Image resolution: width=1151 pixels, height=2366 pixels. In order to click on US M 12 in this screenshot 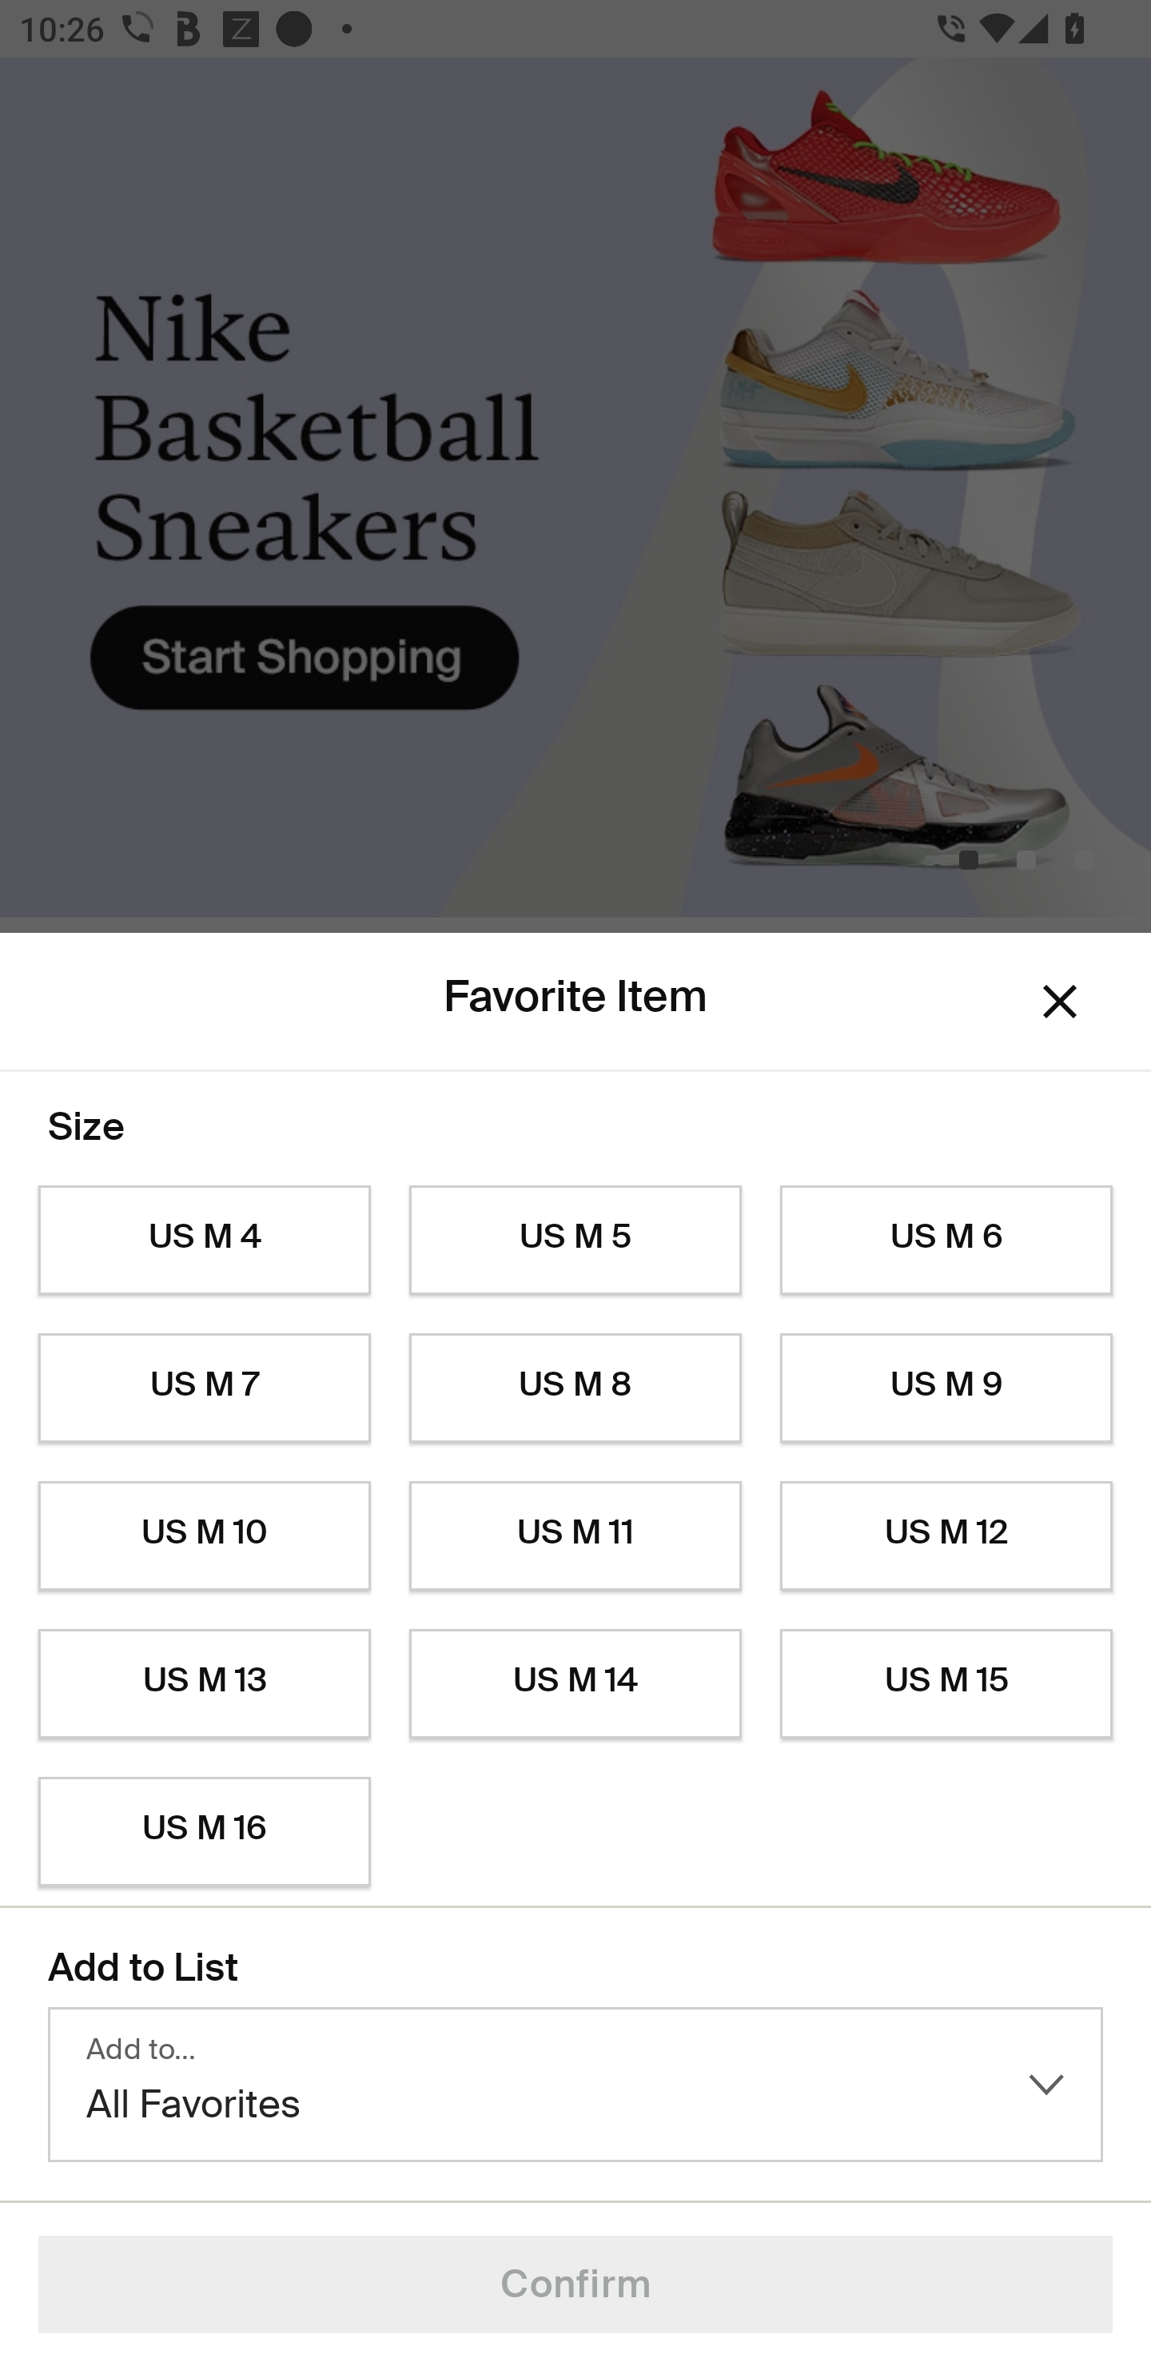, I will do `click(946, 1536)`.